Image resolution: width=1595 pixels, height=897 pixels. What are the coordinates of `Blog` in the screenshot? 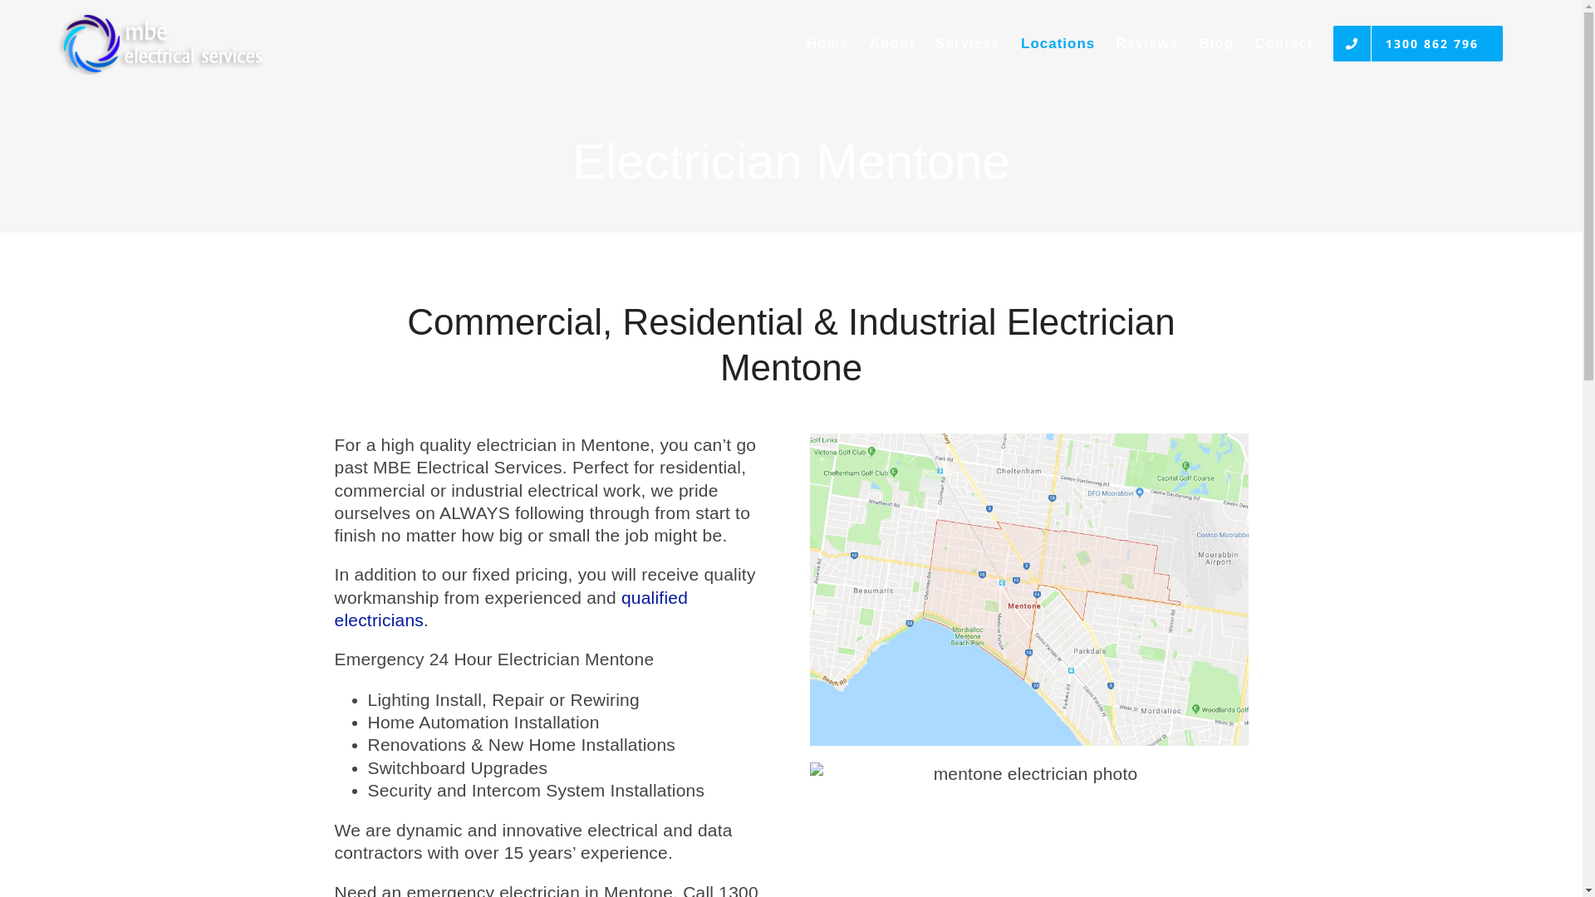 It's located at (1216, 43).